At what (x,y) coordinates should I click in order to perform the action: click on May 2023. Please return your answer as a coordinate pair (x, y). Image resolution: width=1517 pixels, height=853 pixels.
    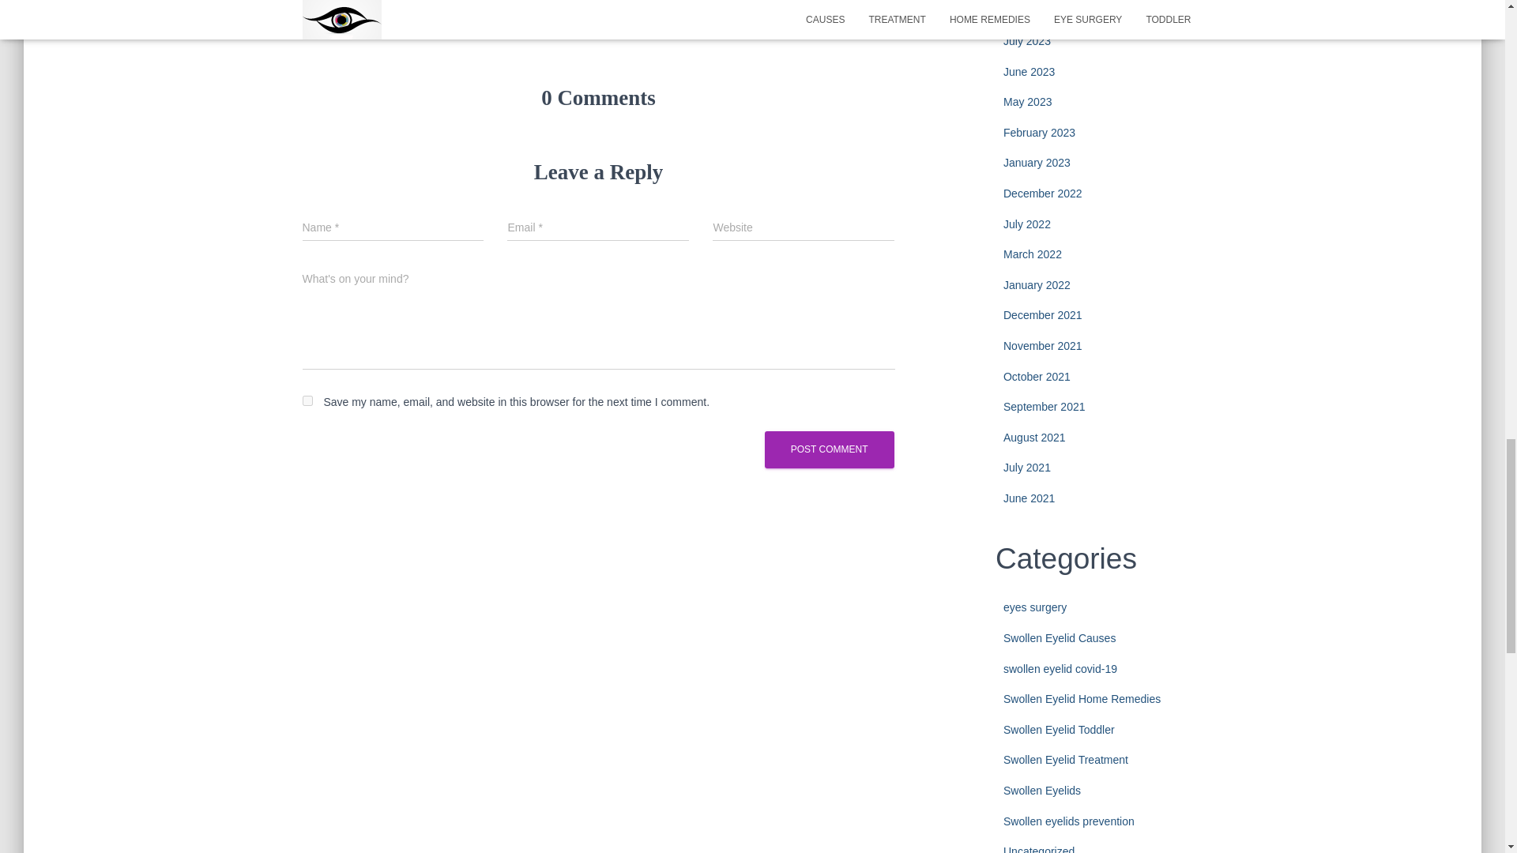
    Looking at the image, I should click on (1027, 101).